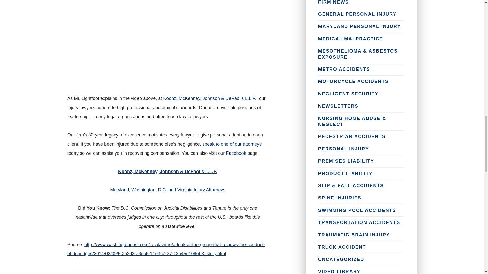  Describe the element at coordinates (236, 153) in the screenshot. I see `Link to our Facebook page` at that location.